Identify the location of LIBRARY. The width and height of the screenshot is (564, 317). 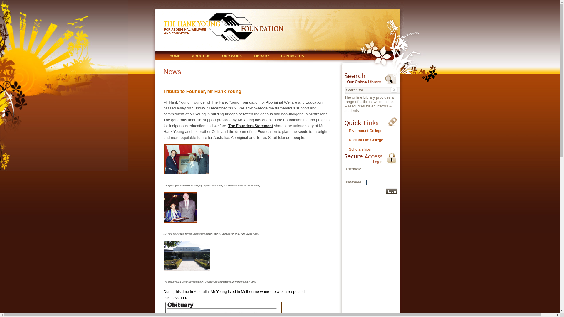
(261, 56).